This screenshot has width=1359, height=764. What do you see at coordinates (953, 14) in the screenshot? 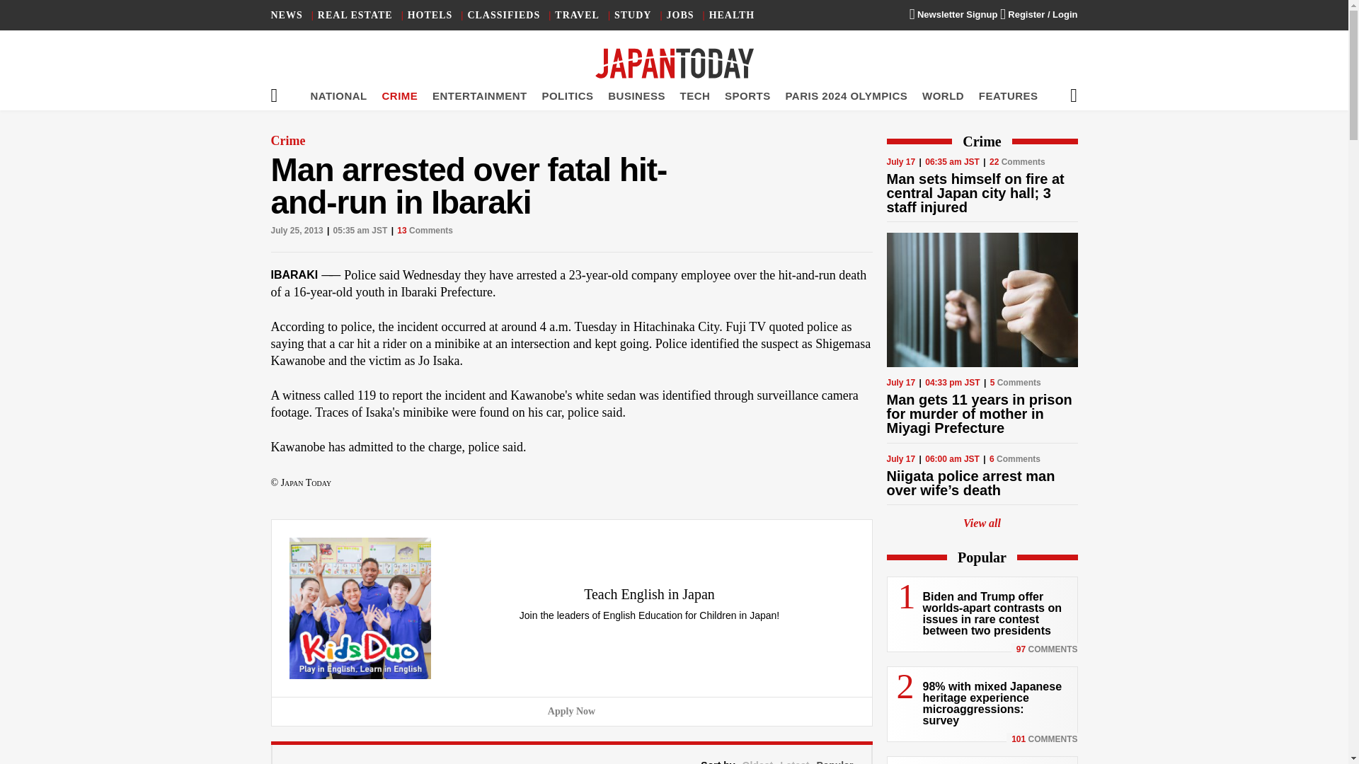
I see `Newsletter Signup` at bounding box center [953, 14].